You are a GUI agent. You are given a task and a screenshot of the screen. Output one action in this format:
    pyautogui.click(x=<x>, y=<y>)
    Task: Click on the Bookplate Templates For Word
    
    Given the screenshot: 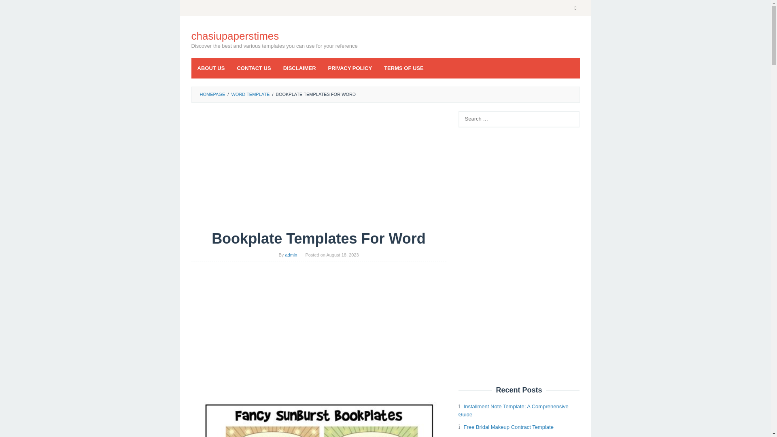 What is the action you would take?
    pyautogui.click(x=318, y=413)
    